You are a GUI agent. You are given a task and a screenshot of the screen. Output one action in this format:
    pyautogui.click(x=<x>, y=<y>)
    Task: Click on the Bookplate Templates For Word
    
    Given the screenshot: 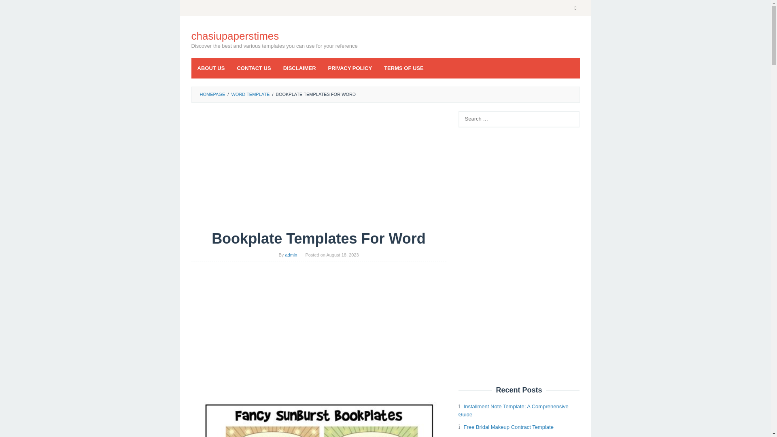 What is the action you would take?
    pyautogui.click(x=318, y=413)
    